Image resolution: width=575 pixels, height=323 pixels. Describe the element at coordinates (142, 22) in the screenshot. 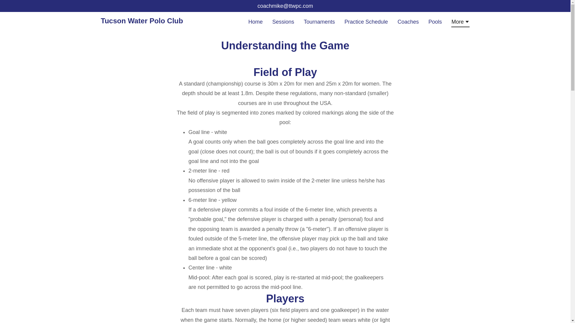

I see `Tucson Water Polo Club` at that location.